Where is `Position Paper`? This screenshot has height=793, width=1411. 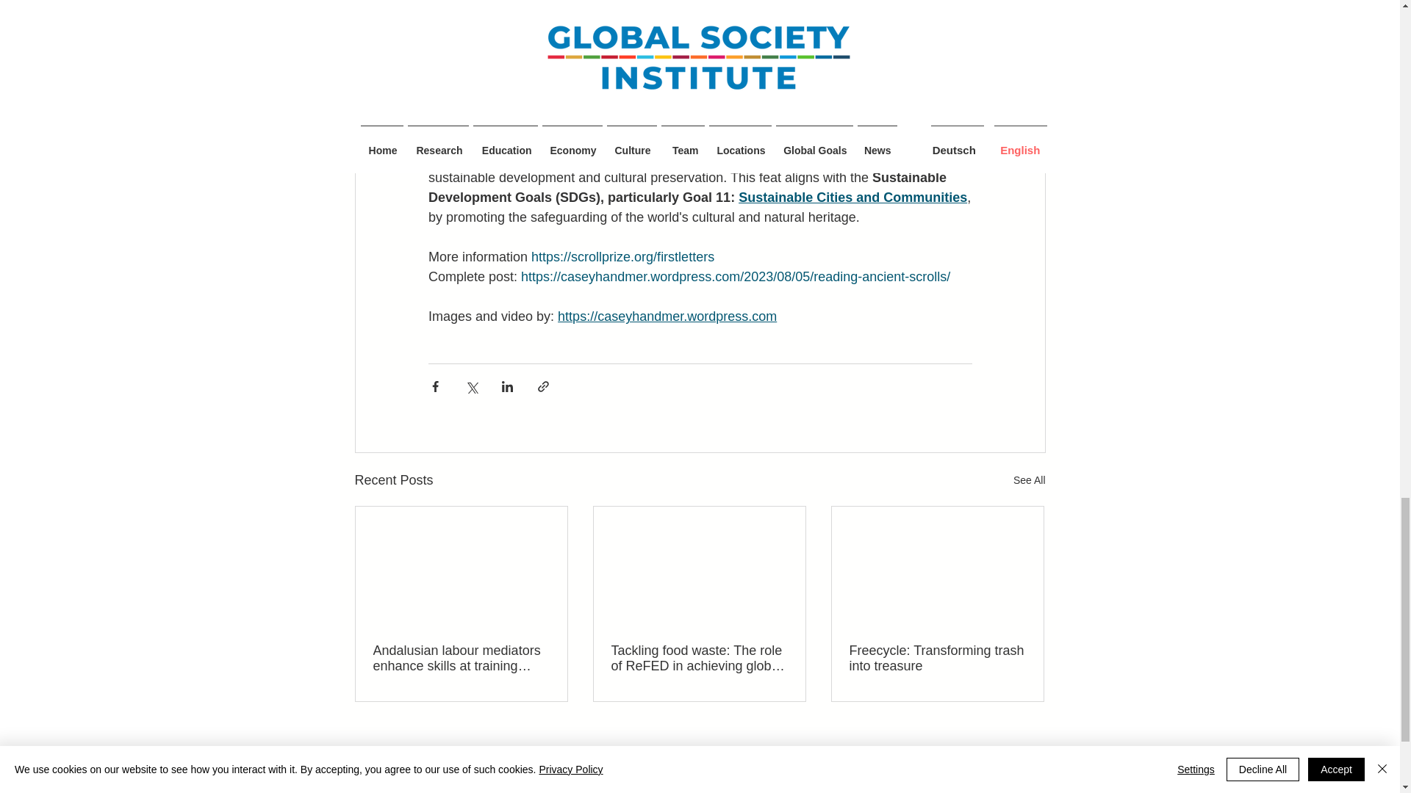
Position Paper is located at coordinates (1101, 764).